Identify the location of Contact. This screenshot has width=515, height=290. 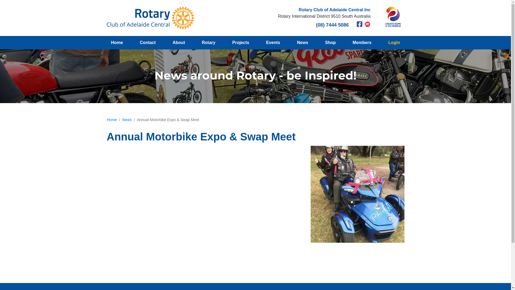
(148, 43).